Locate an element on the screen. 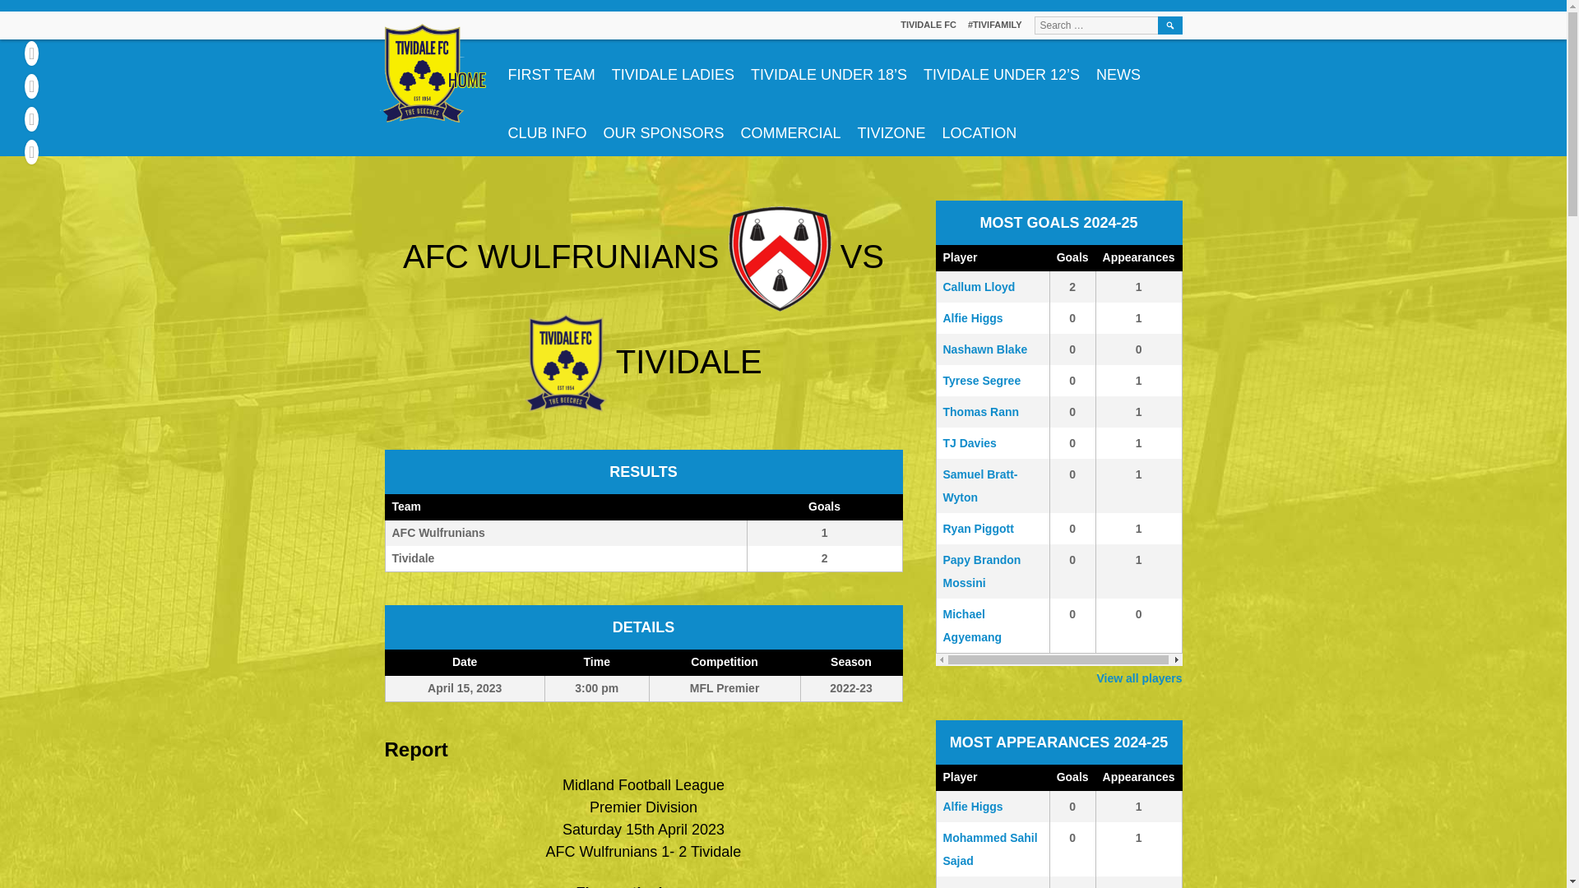 This screenshot has width=1579, height=888. TIVIZONE is located at coordinates (891, 127).